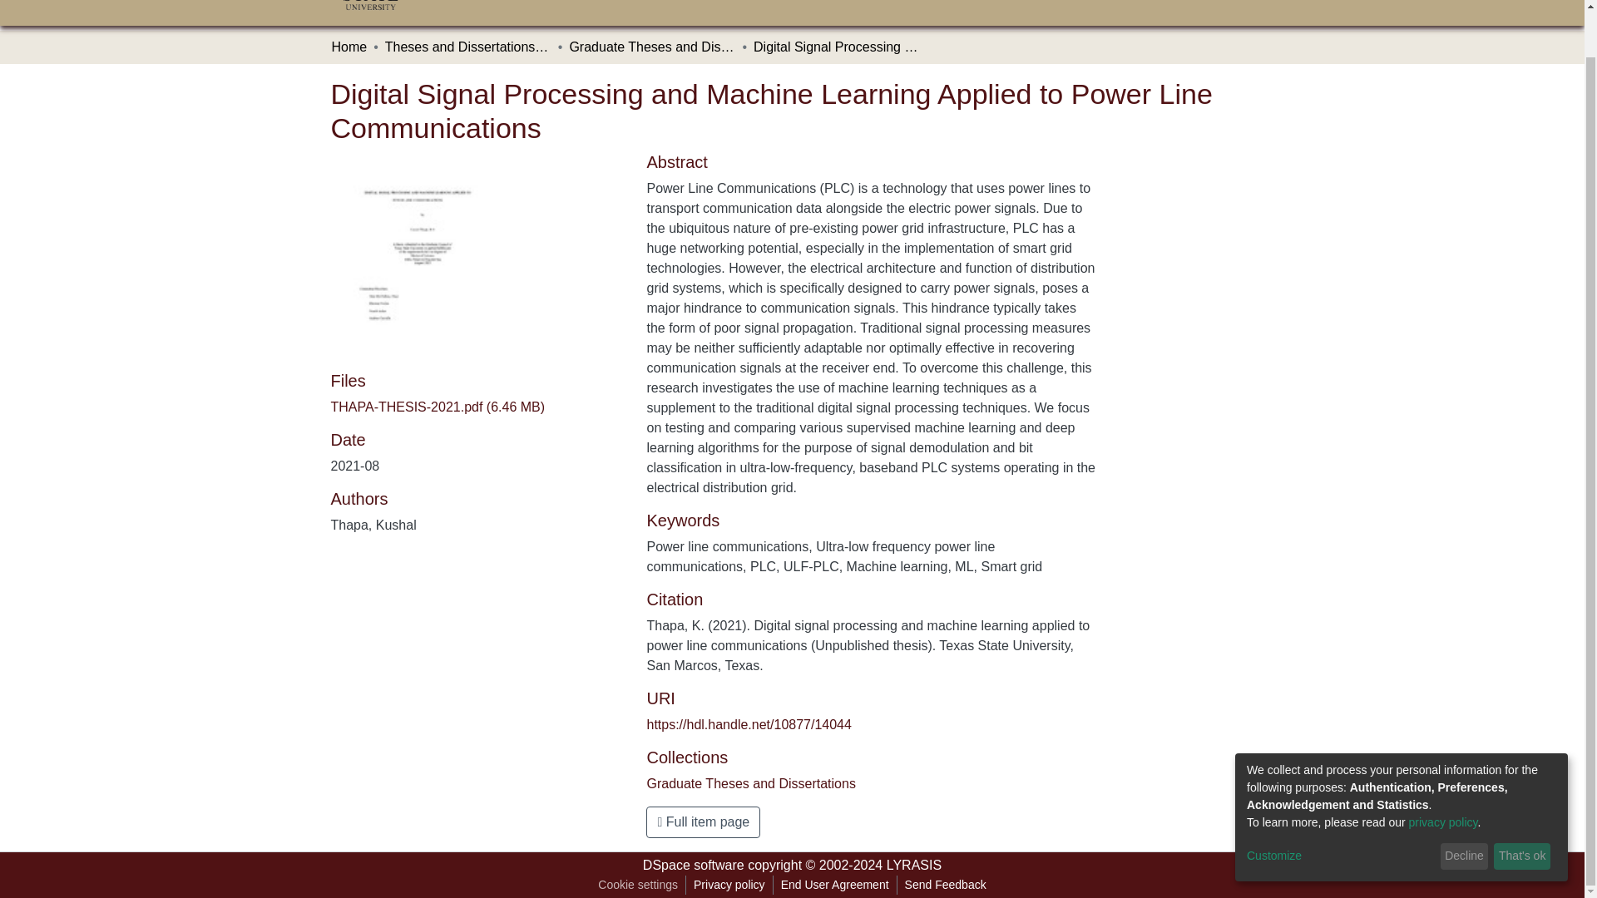  Describe the element at coordinates (1443, 773) in the screenshot. I see `privacy policy` at that location.